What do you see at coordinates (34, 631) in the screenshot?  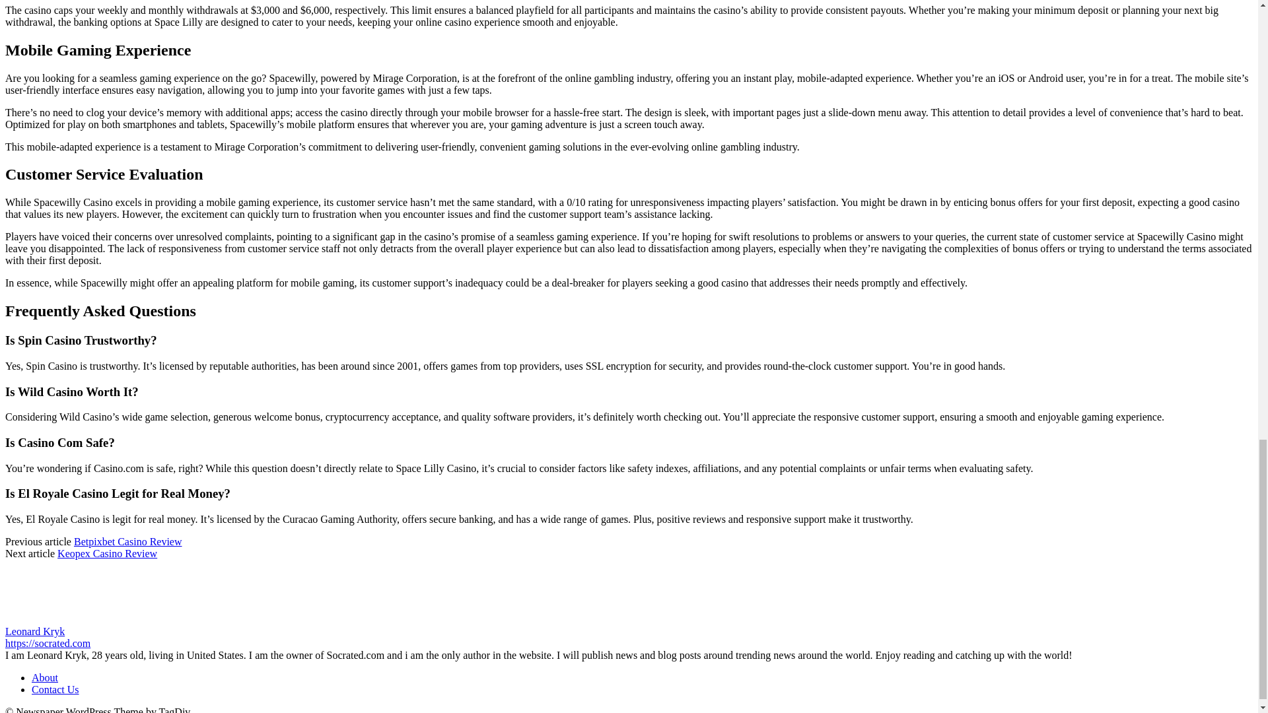 I see `Leonard Kryk` at bounding box center [34, 631].